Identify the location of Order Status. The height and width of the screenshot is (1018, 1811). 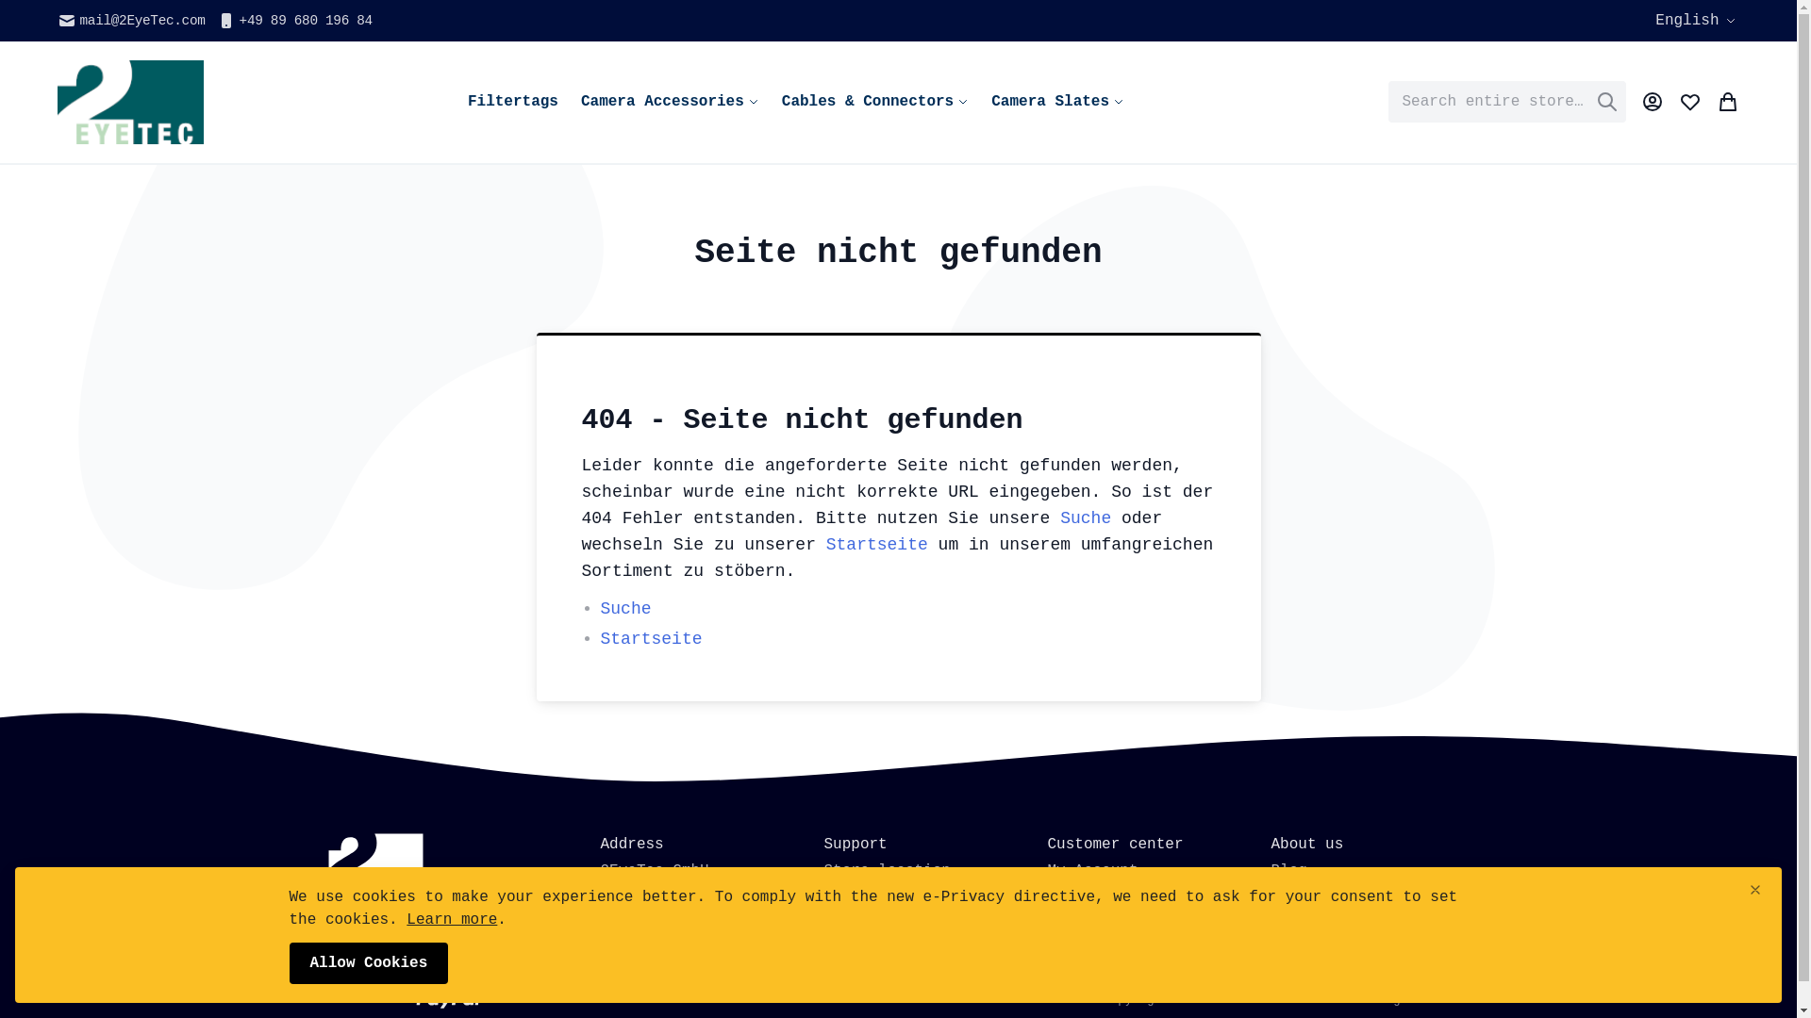
(1102, 894).